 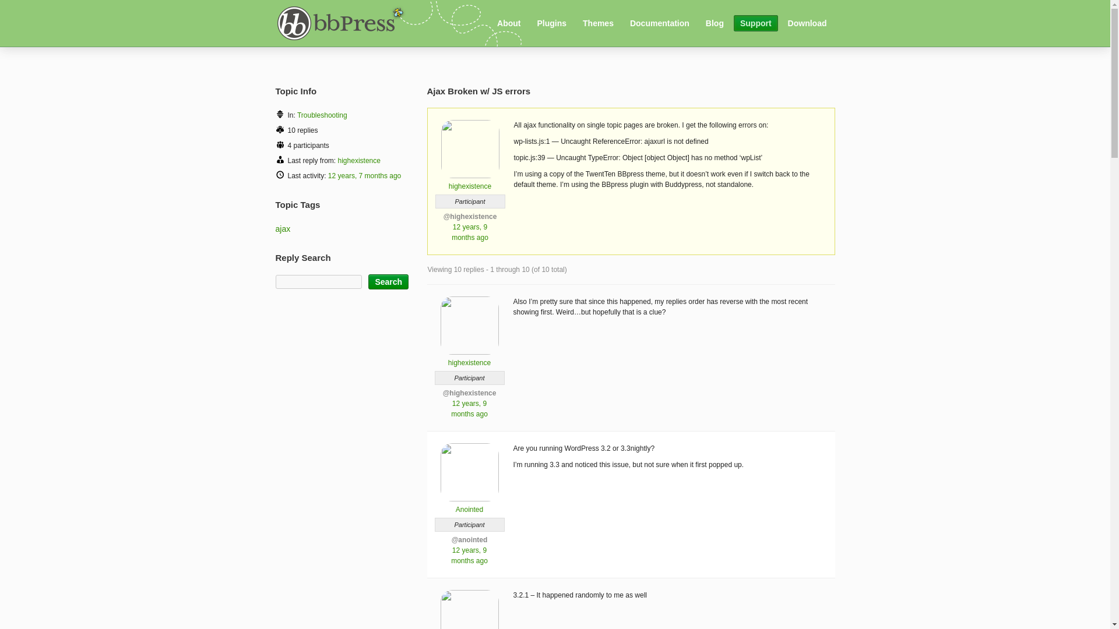 I want to click on 12 years, 9 months ago, so click(x=469, y=409).